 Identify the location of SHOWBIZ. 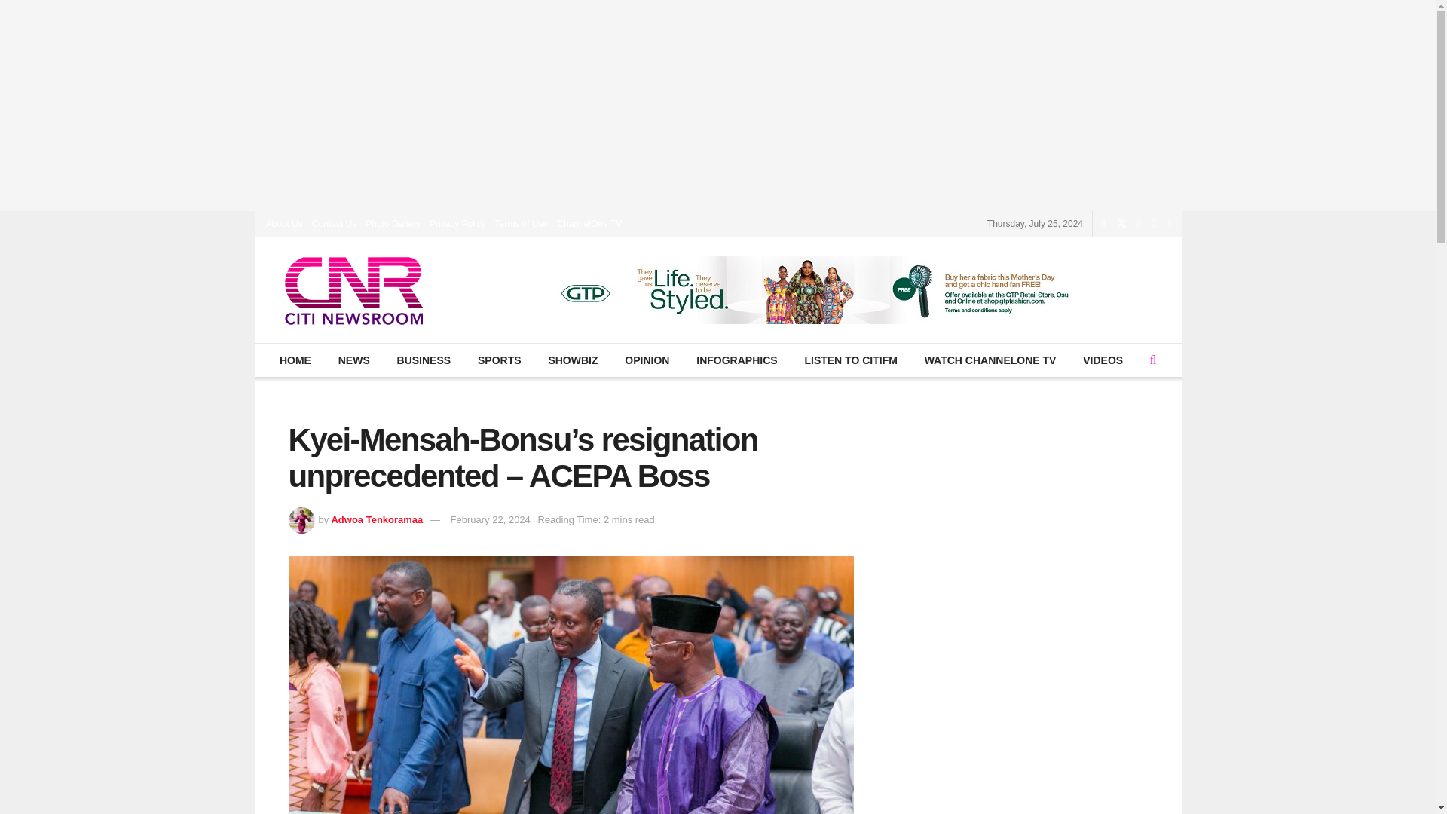
(573, 360).